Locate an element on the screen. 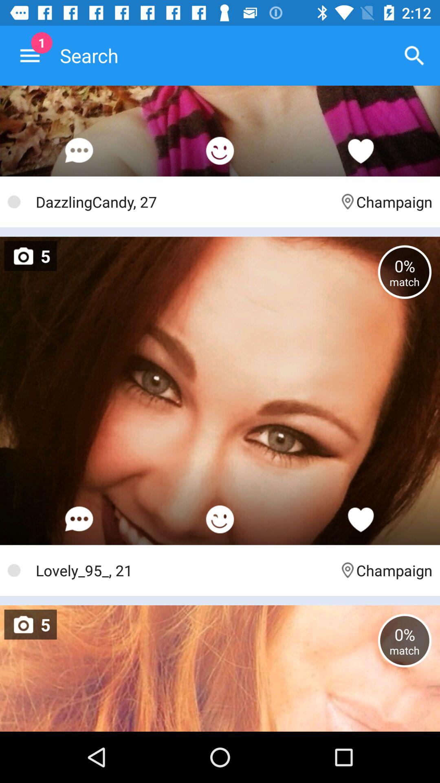 The width and height of the screenshot is (440, 783). launch the icon next to the champaign is located at coordinates (183, 570).